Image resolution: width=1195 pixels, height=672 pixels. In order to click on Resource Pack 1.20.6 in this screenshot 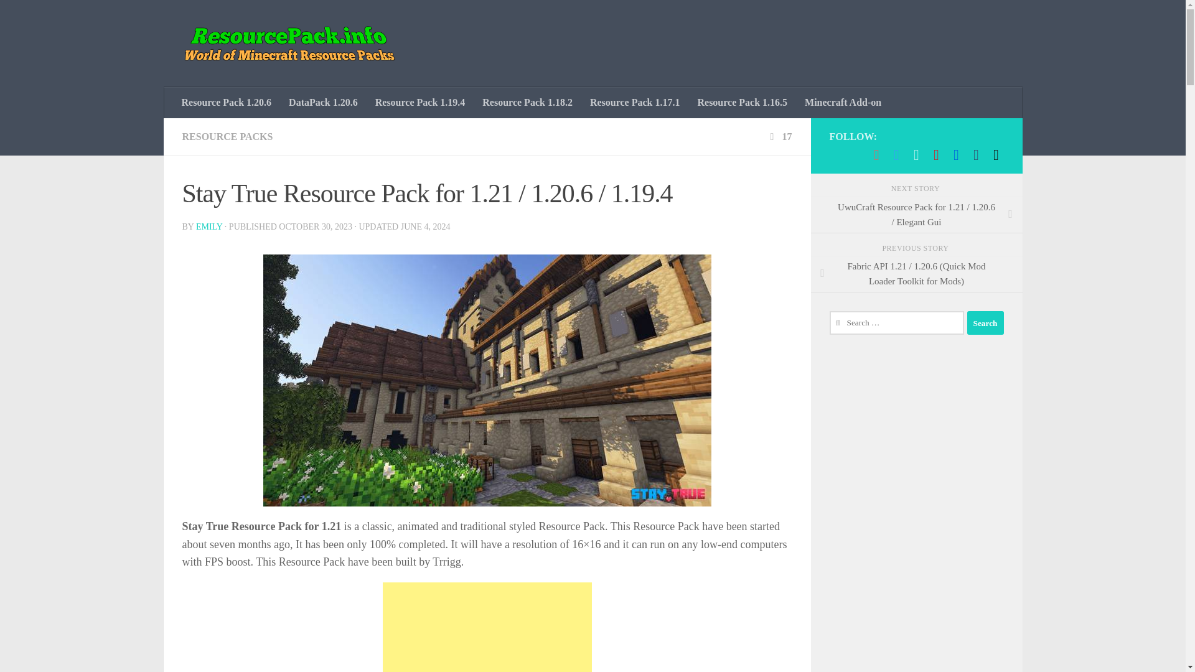, I will do `click(227, 103)`.